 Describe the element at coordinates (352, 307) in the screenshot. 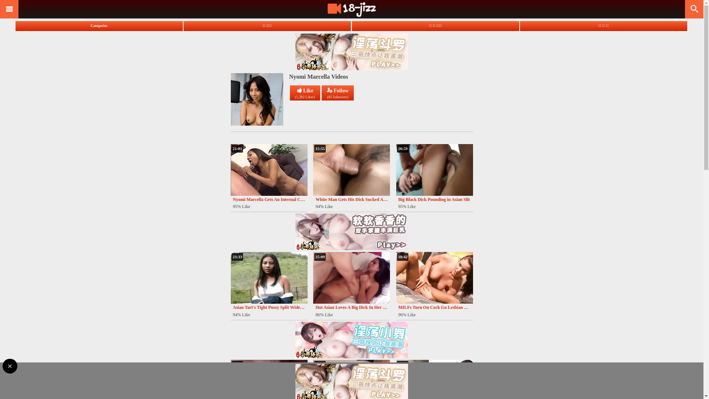

I see `Hot Asian Loves A Big Dick In Her Pussy` at that location.